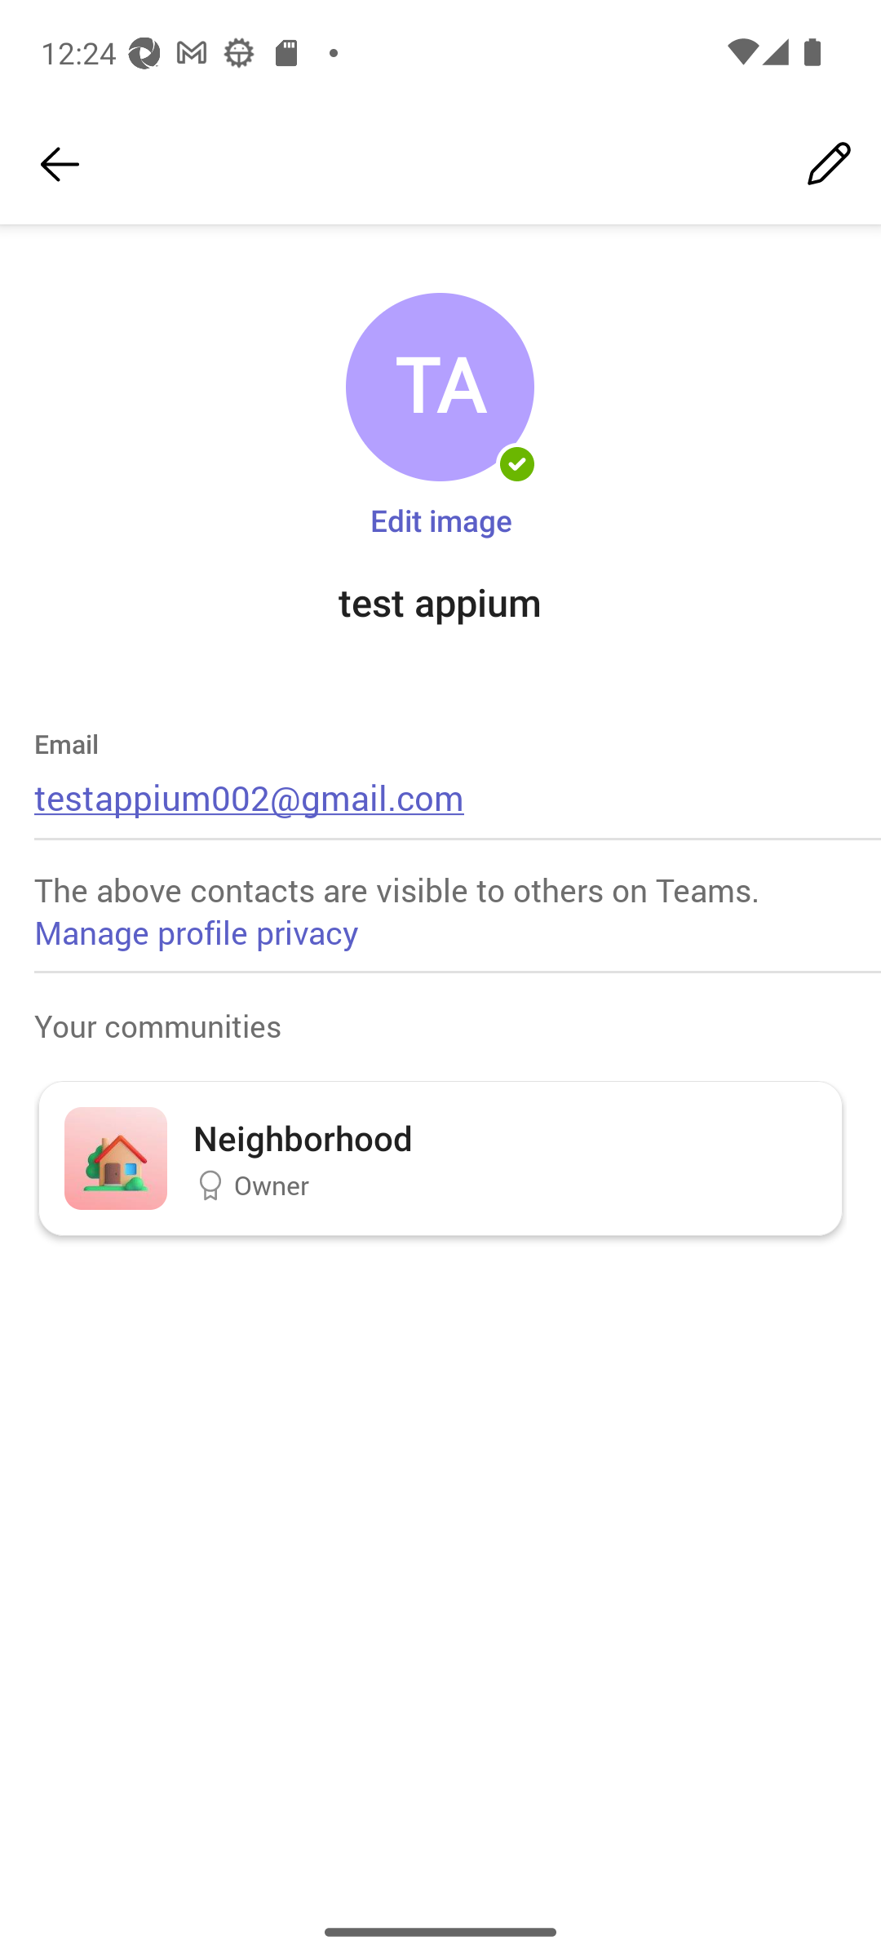 The width and height of the screenshot is (881, 1958). Describe the element at coordinates (829, 165) in the screenshot. I see `Edit display name` at that location.